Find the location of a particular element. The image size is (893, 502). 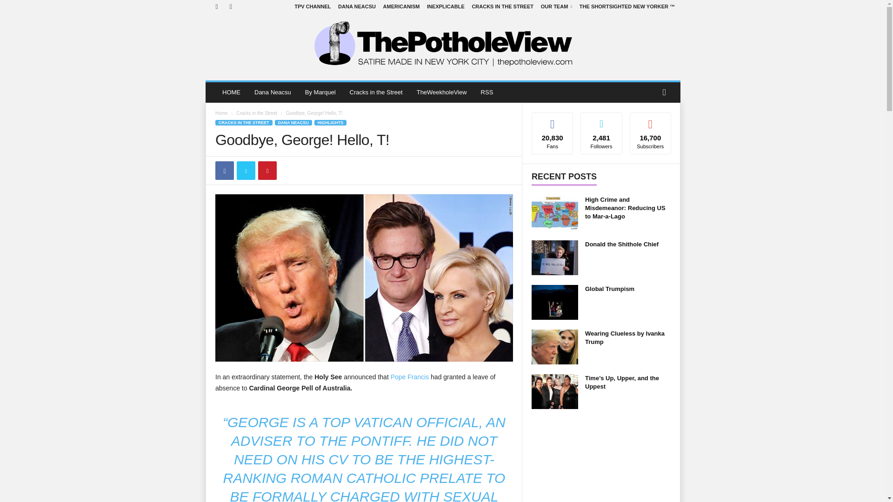

OUR TEAM is located at coordinates (556, 7).